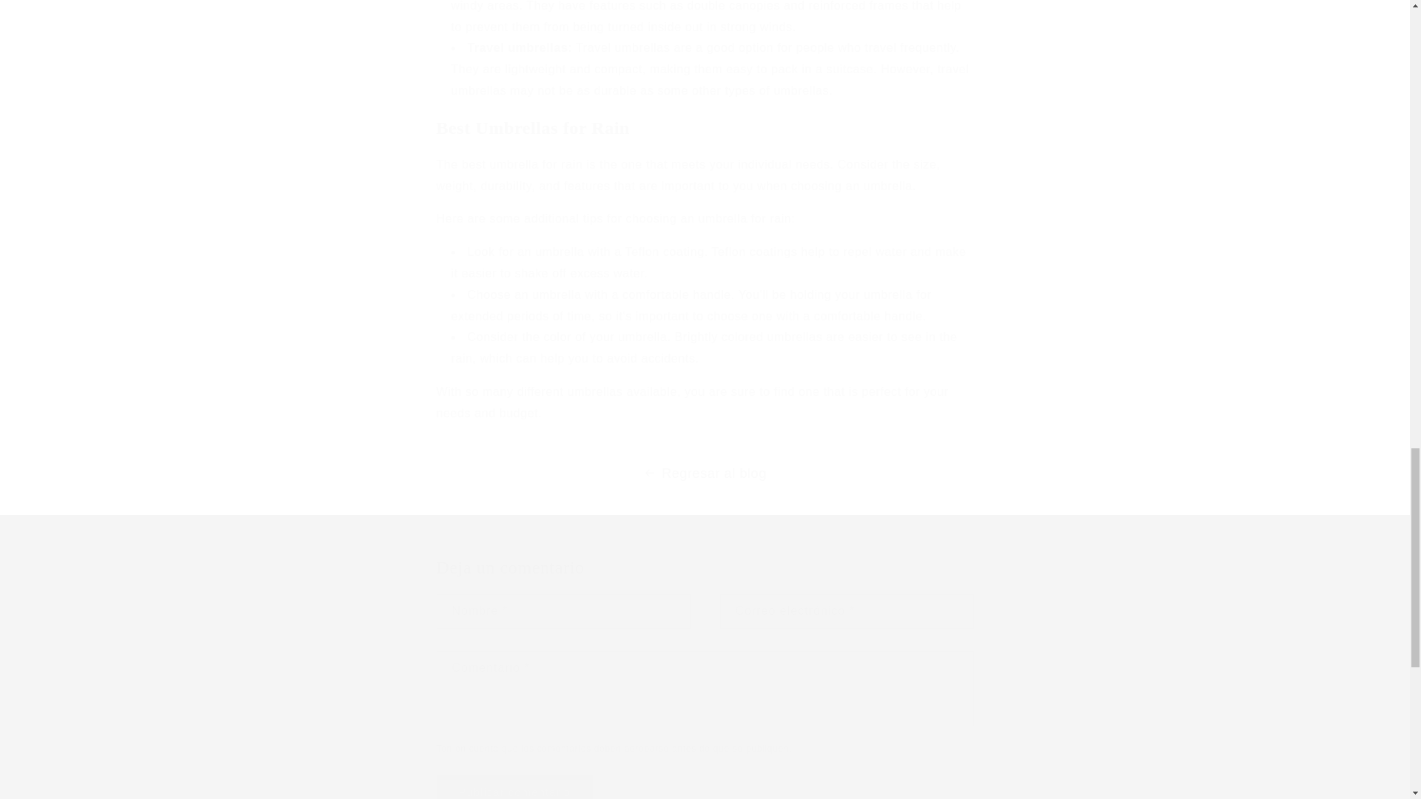 Image resolution: width=1421 pixels, height=799 pixels. What do you see at coordinates (515, 786) in the screenshot?
I see `Publicar comentario` at bounding box center [515, 786].